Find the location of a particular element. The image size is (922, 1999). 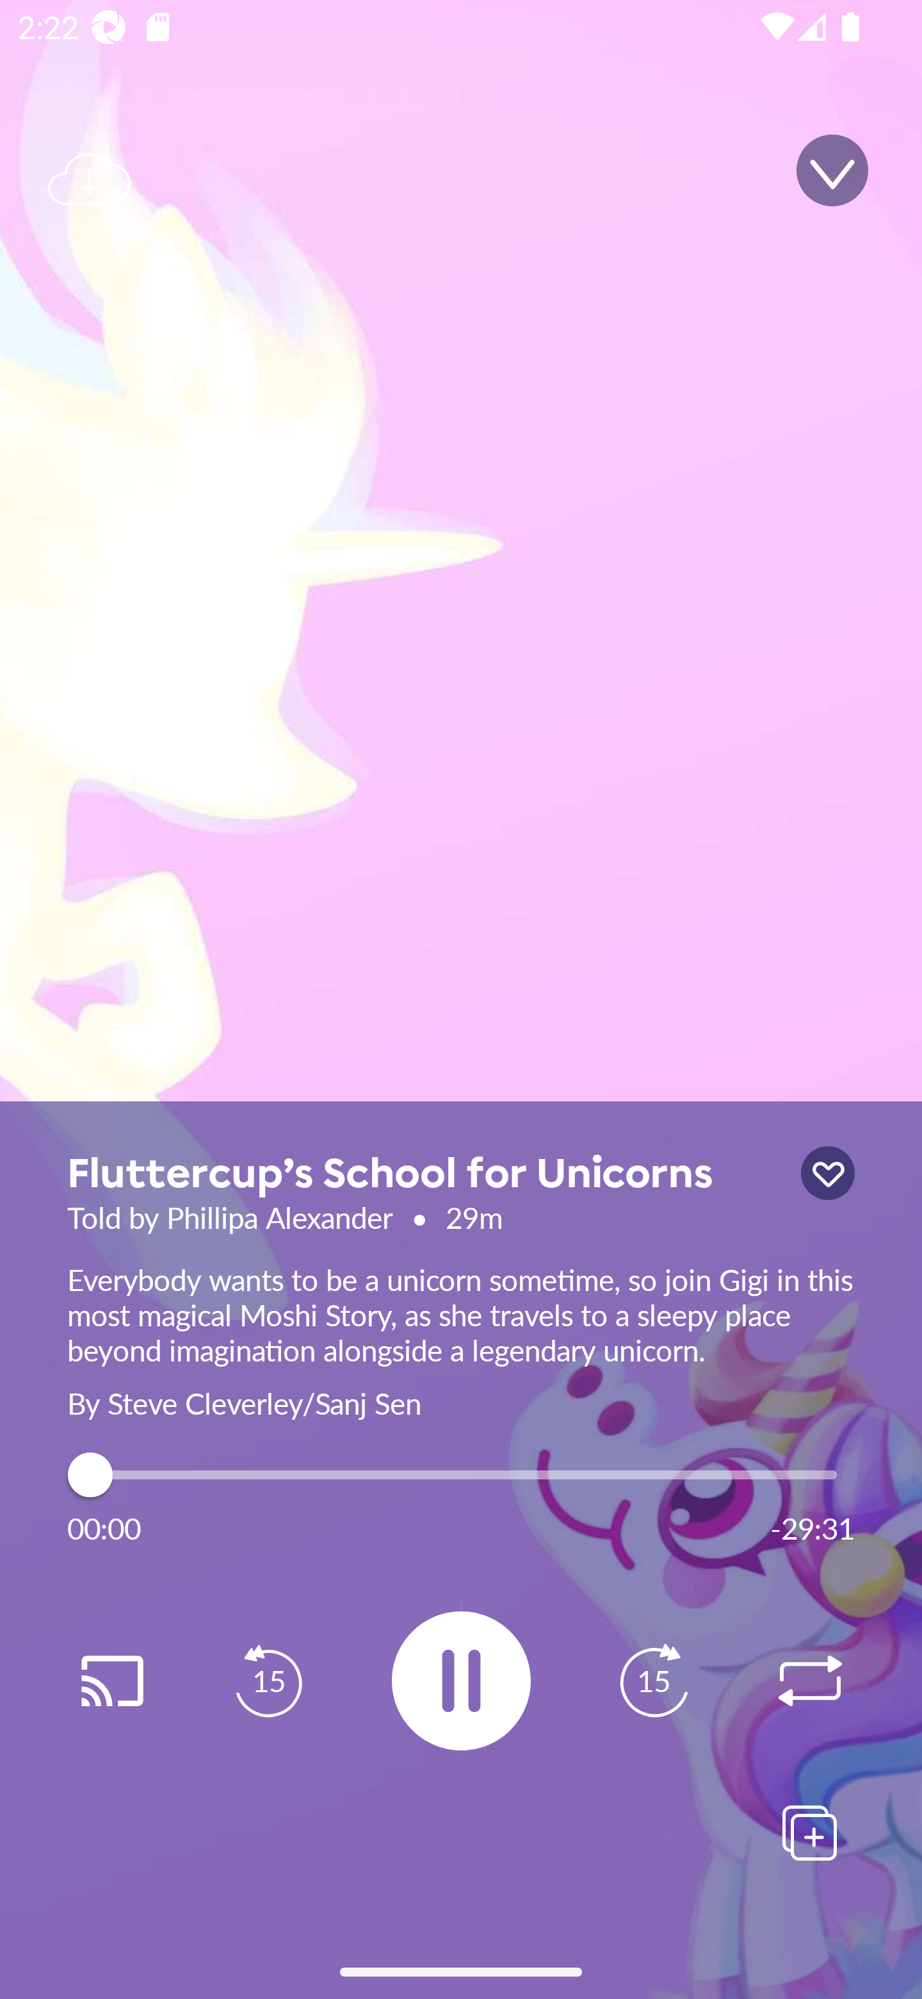

Replay 15 is located at coordinates (653, 1681).